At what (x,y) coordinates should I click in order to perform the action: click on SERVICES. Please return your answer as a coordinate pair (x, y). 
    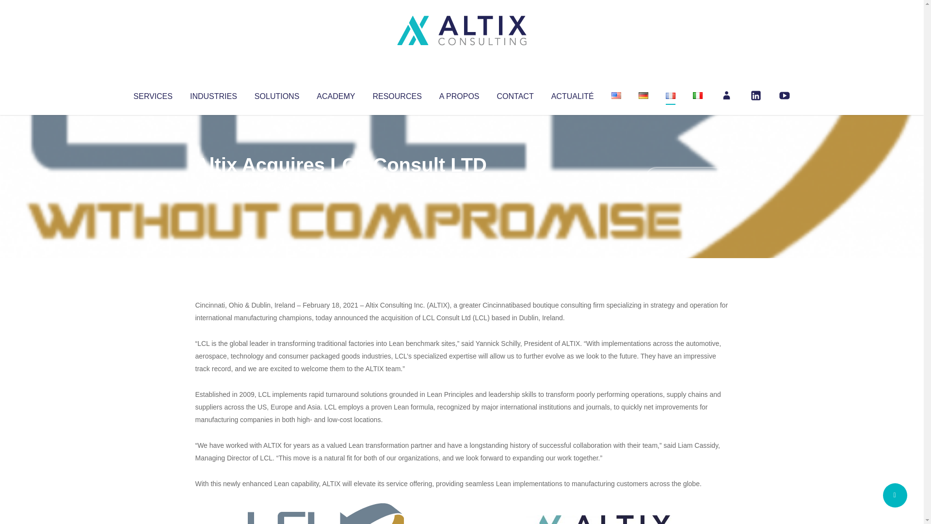
    Looking at the image, I should click on (152, 94).